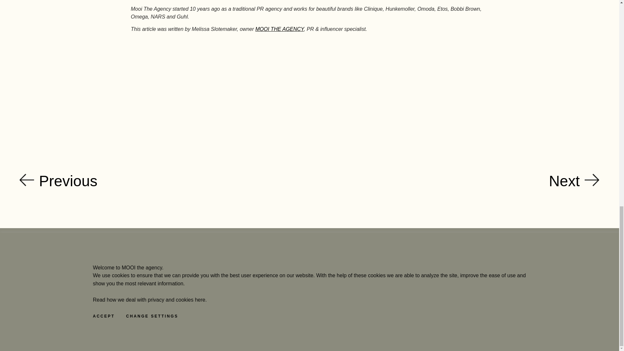 The image size is (624, 351). What do you see at coordinates (279, 29) in the screenshot?
I see `MOOI THE AGENCY` at bounding box center [279, 29].